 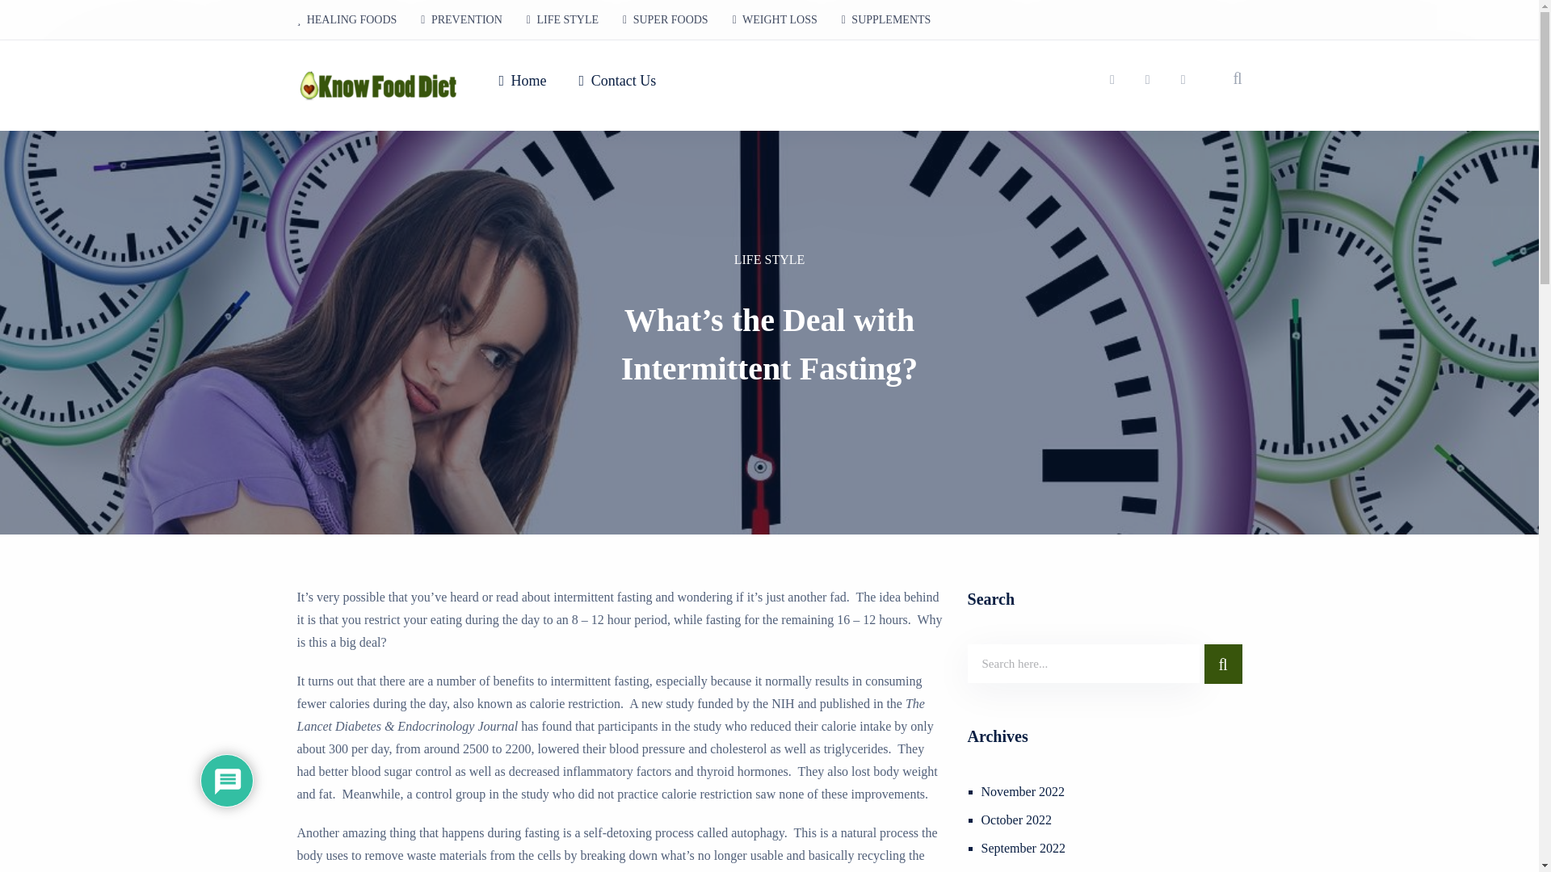 I want to click on Home, so click(x=522, y=81).